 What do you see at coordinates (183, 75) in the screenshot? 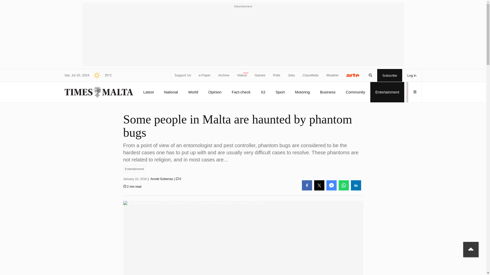
I see `Support Us` at bounding box center [183, 75].